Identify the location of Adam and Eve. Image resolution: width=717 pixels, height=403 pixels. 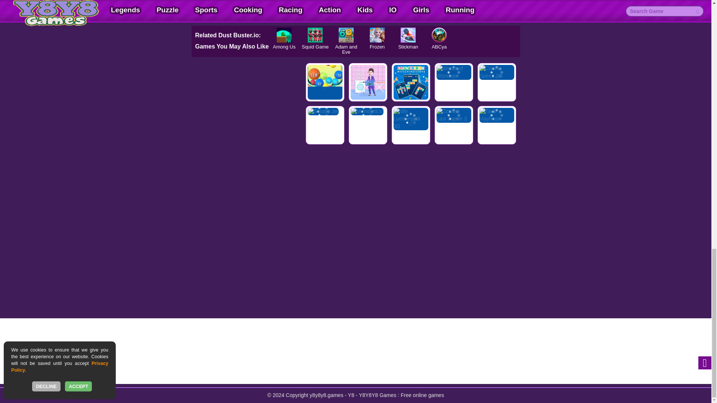
(346, 35).